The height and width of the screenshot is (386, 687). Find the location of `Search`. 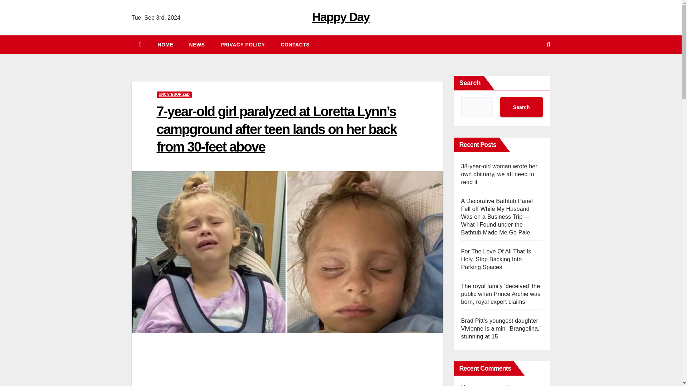

Search is located at coordinates (521, 107).